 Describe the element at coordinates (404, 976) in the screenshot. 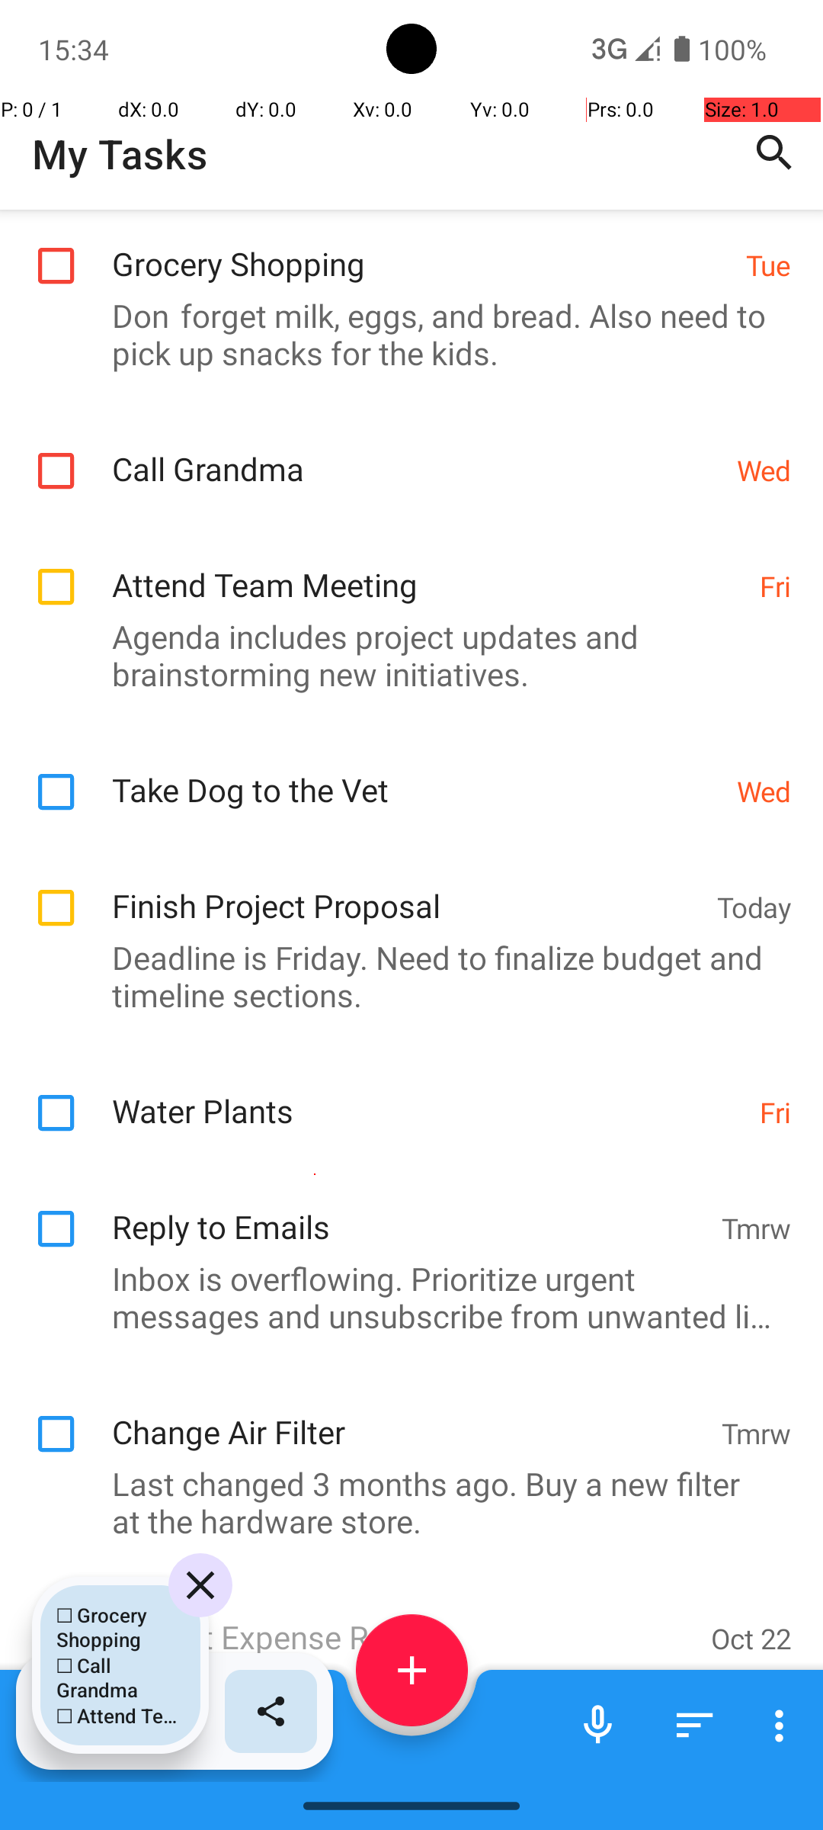

I see `Deadline is Friday. Need to finalize budget and timeline sections.` at that location.